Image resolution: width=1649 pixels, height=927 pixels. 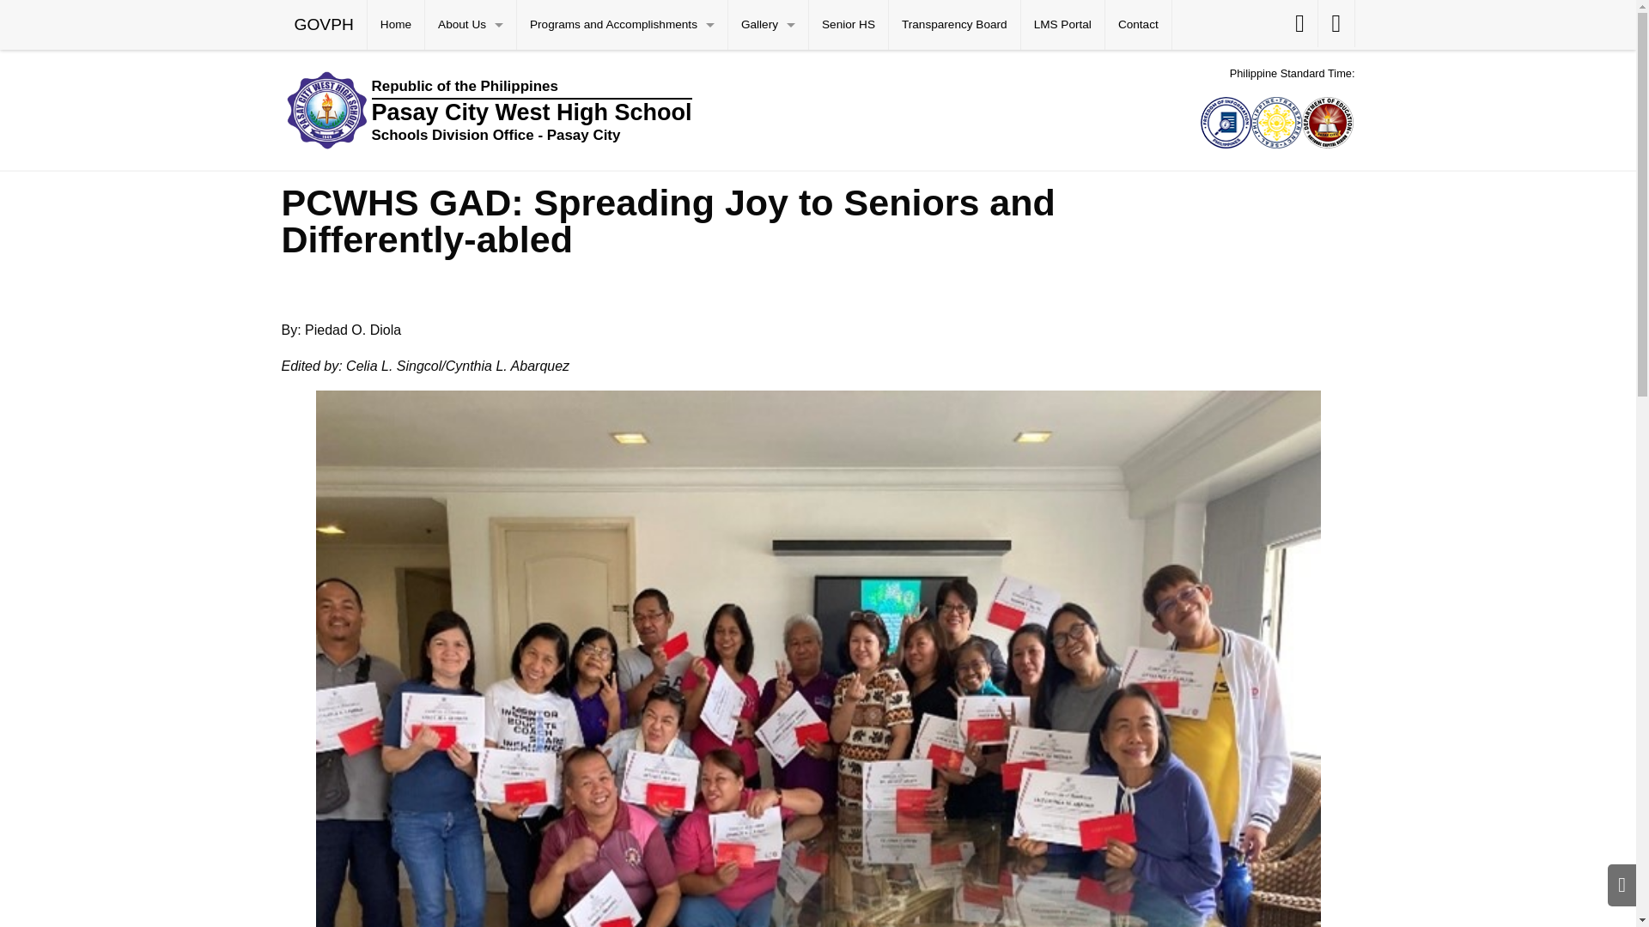 I want to click on Programs and Accomplishments, so click(x=622, y=25).